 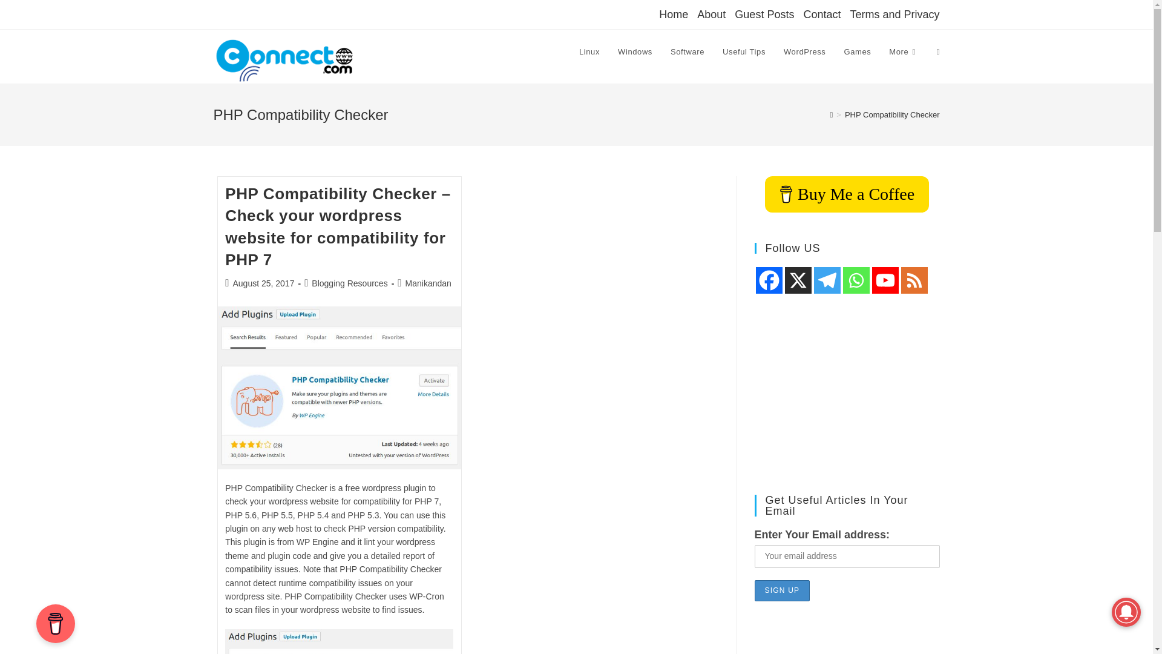 I want to click on Posts by Manikandan, so click(x=428, y=283).